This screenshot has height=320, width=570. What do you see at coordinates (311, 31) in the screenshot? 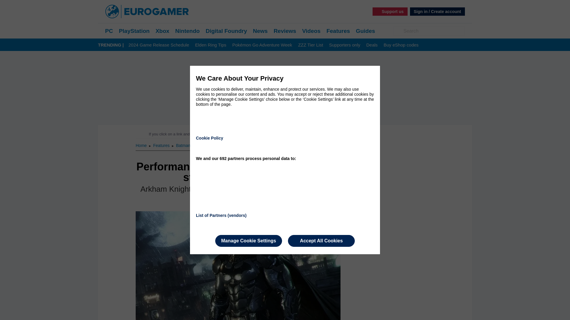
I see `Videos` at bounding box center [311, 31].